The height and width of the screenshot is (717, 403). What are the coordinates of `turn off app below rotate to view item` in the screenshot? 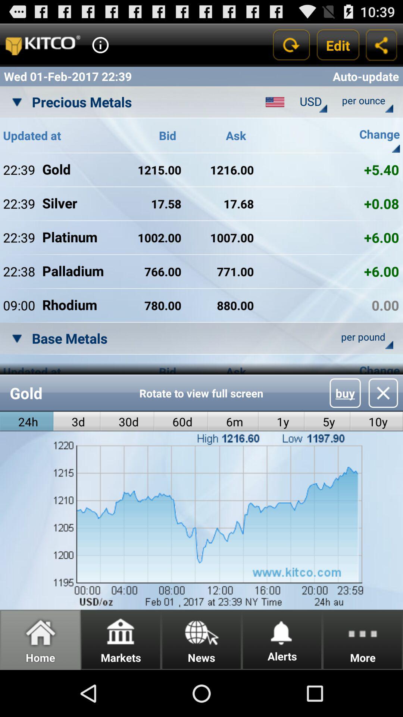 It's located at (181, 421).